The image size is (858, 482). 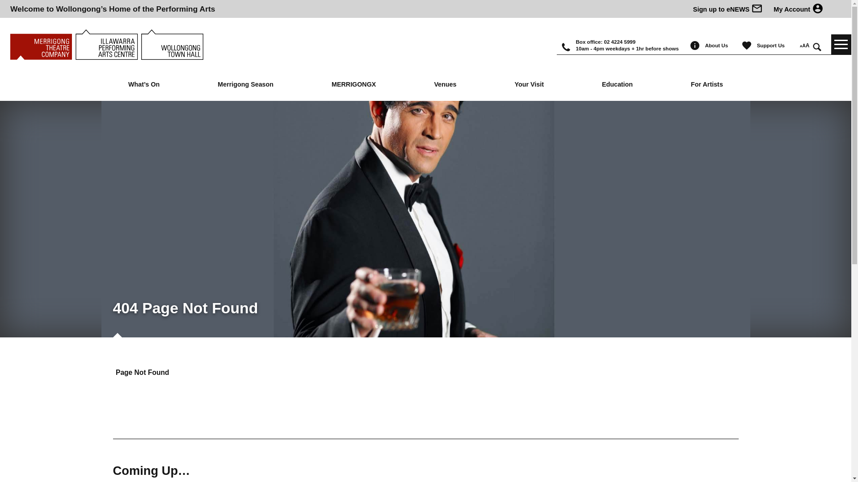 I want to click on info, so click(x=697, y=49).